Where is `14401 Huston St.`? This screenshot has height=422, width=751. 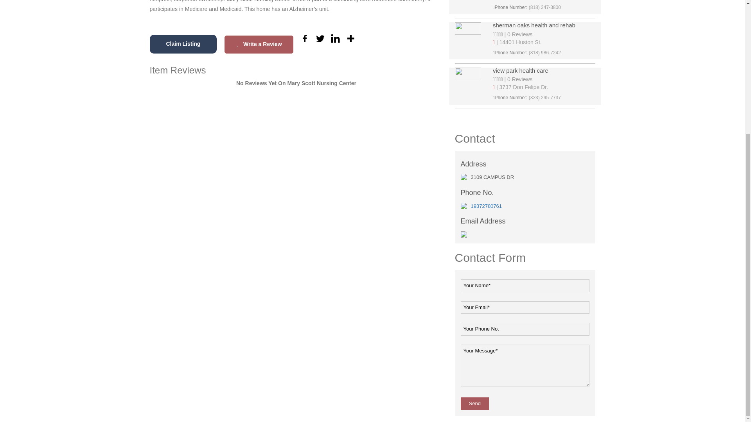
14401 Huston St. is located at coordinates (520, 42).